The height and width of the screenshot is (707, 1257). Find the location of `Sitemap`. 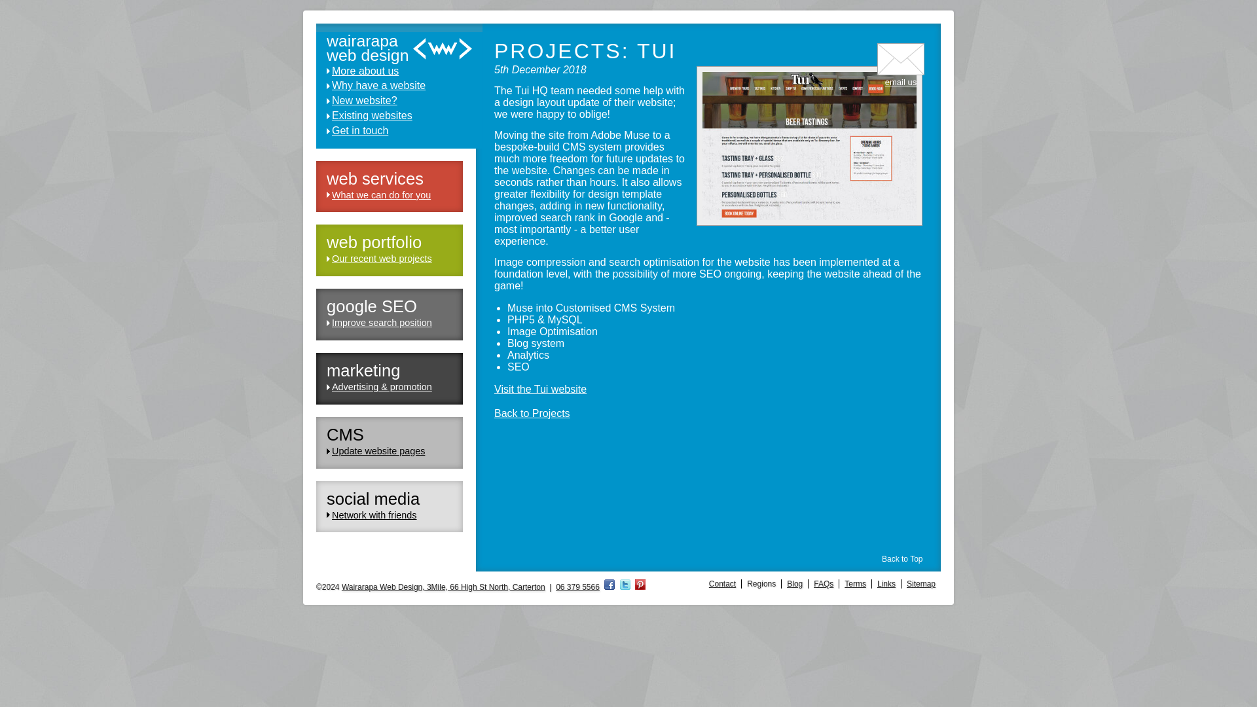

Sitemap is located at coordinates (920, 583).